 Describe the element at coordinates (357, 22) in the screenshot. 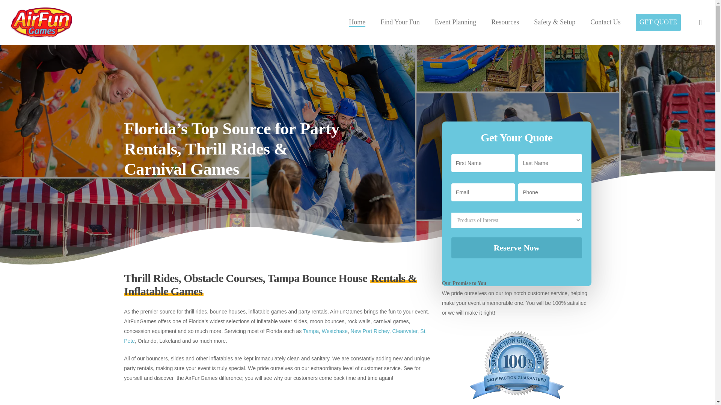

I see `AirFunGames Homepage` at that location.